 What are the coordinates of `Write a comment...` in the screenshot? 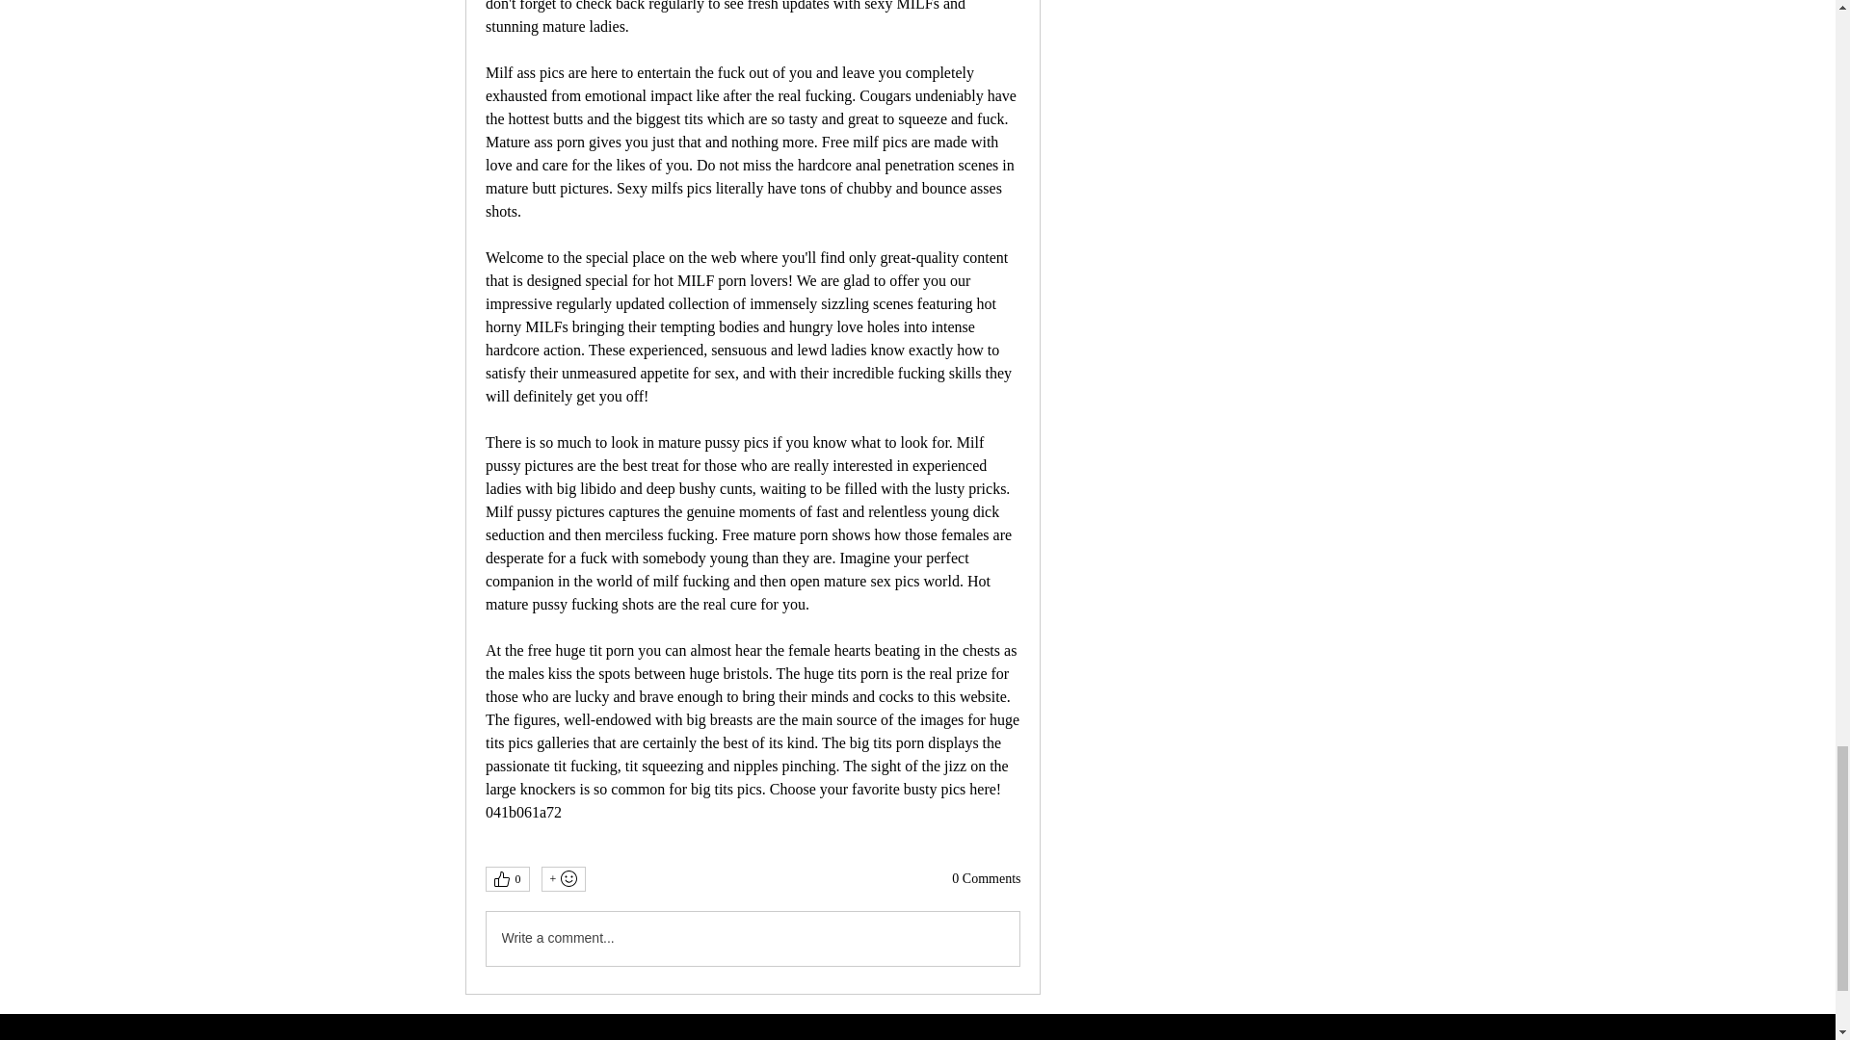 It's located at (752, 939).